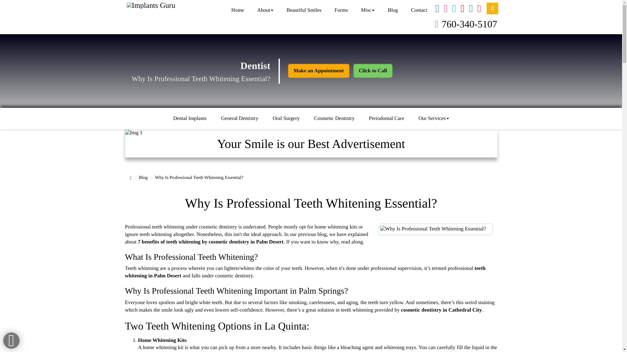 The height and width of the screenshot is (352, 627). What do you see at coordinates (239, 119) in the screenshot?
I see `General Dentistry` at bounding box center [239, 119].